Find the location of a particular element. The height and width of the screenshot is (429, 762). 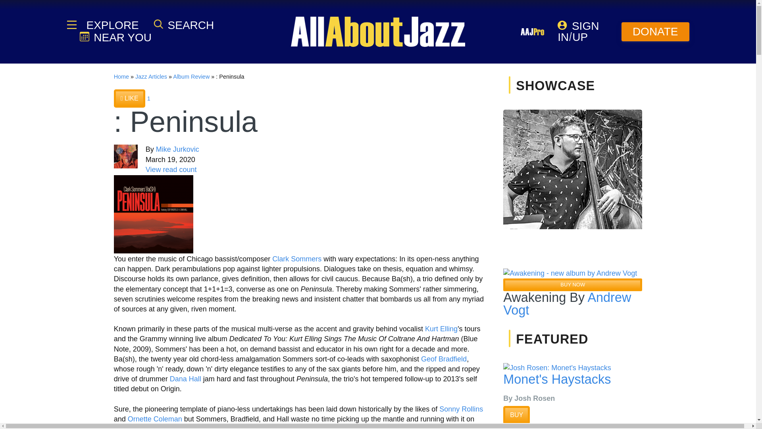

Welcome to All About Jazz! is located at coordinates (378, 32).